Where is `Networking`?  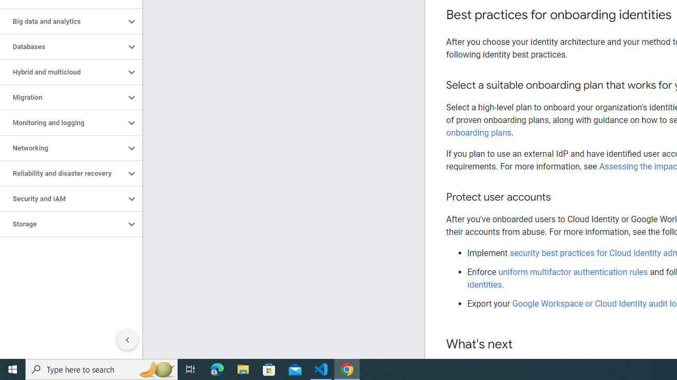
Networking is located at coordinates (62, 148).